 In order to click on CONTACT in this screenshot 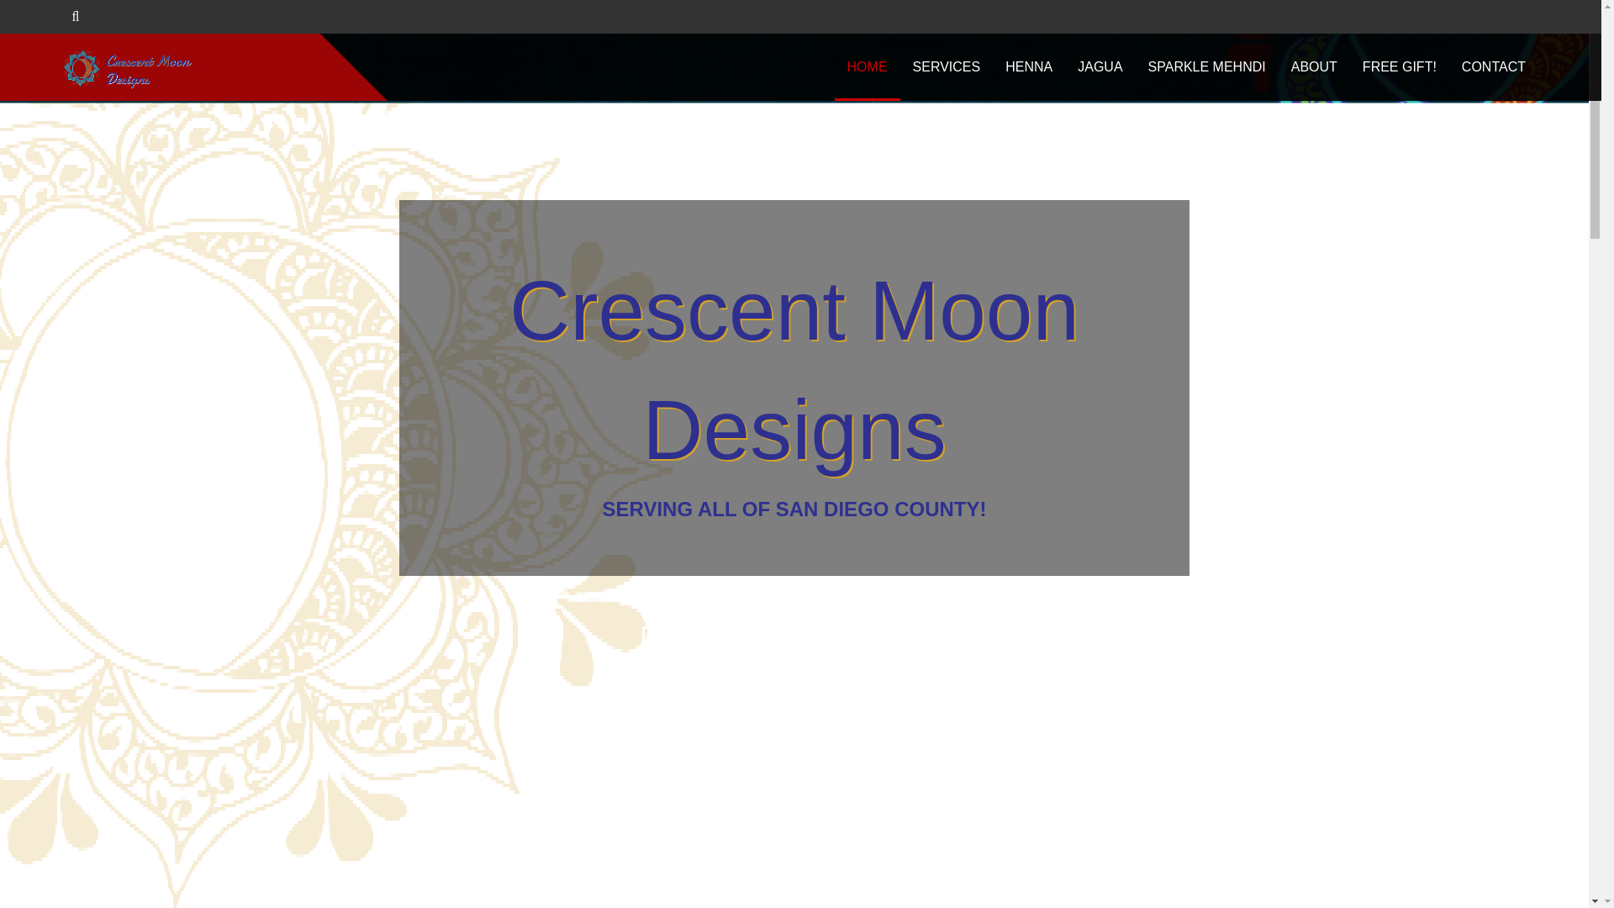, I will do `click(1493, 66)`.